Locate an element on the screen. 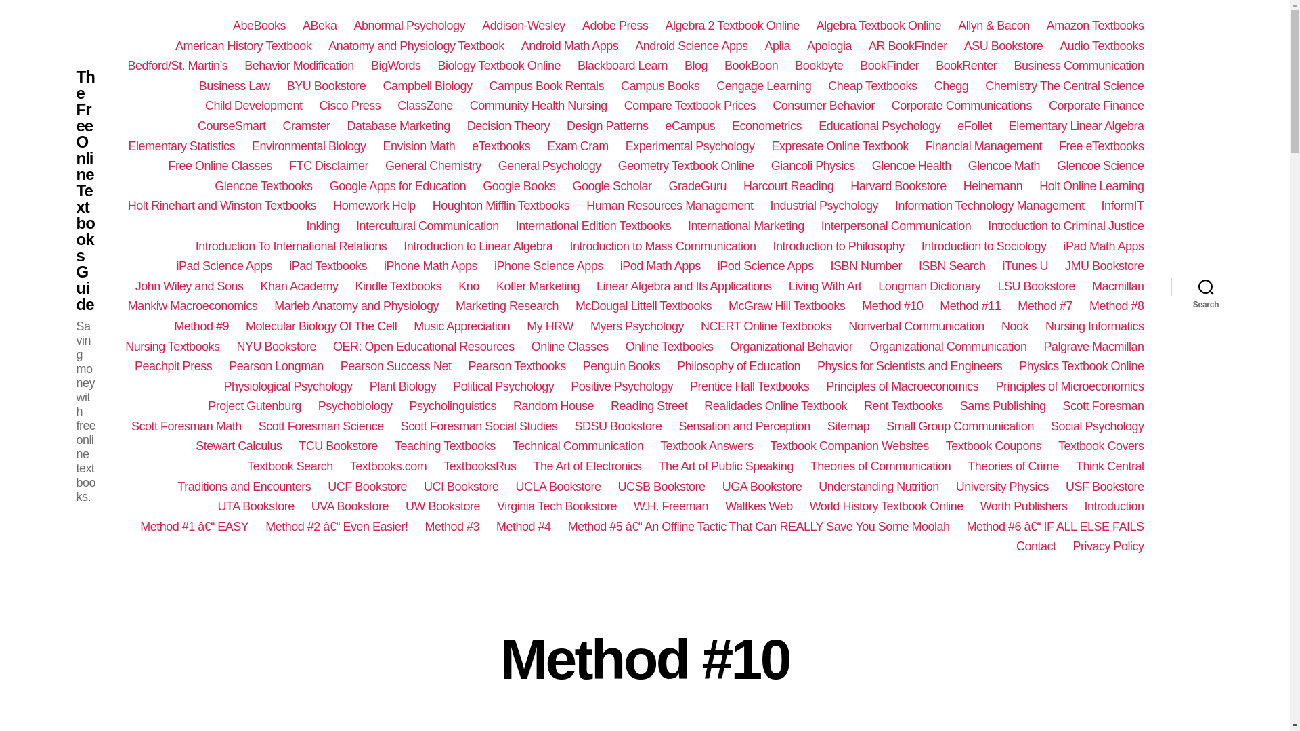  BYU Bookstore is located at coordinates (326, 87).